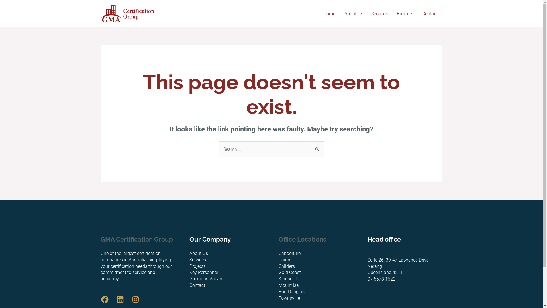 The image size is (547, 308). Describe the element at coordinates (317, 147) in the screenshot. I see `Search` at that location.